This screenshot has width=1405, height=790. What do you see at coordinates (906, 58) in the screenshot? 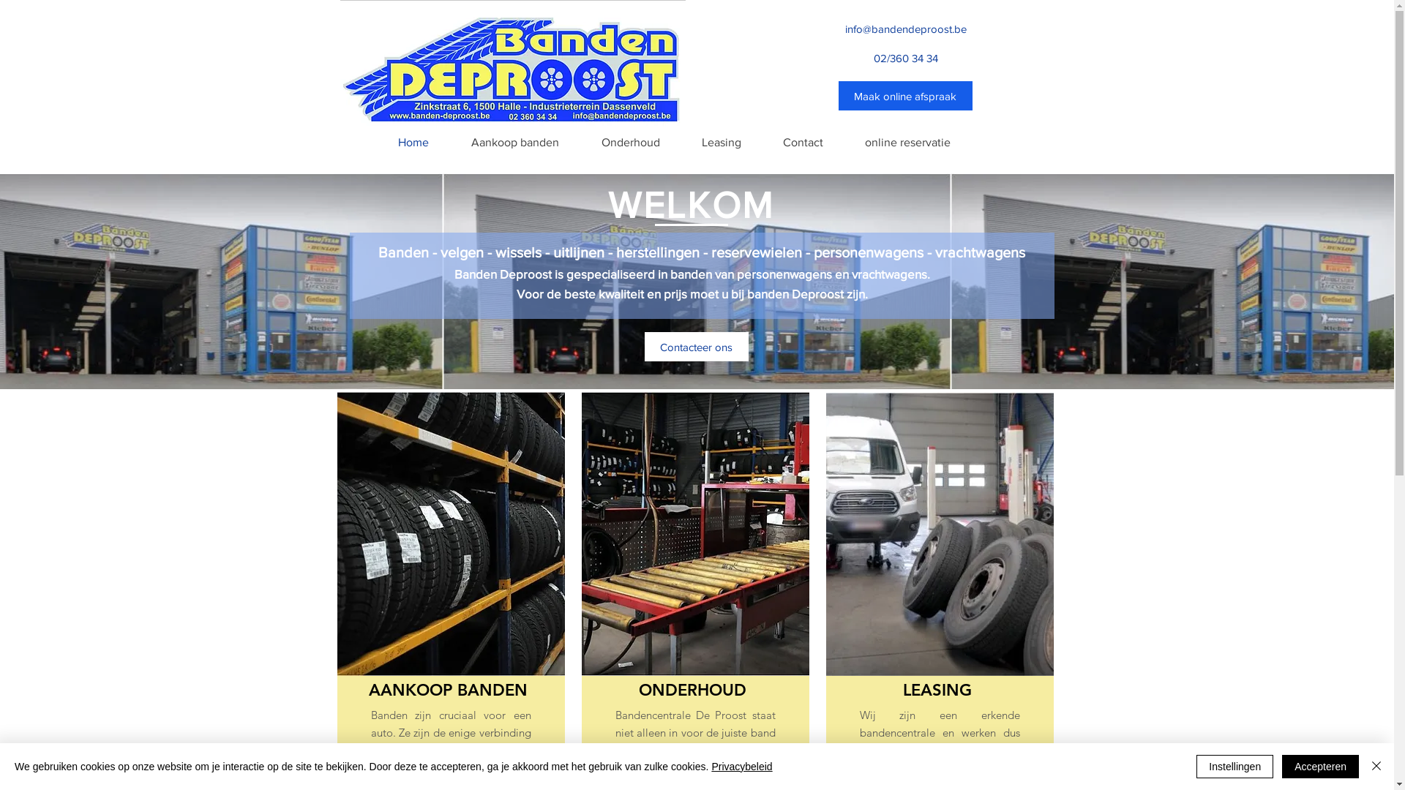
I see `02/360 34 34` at bounding box center [906, 58].